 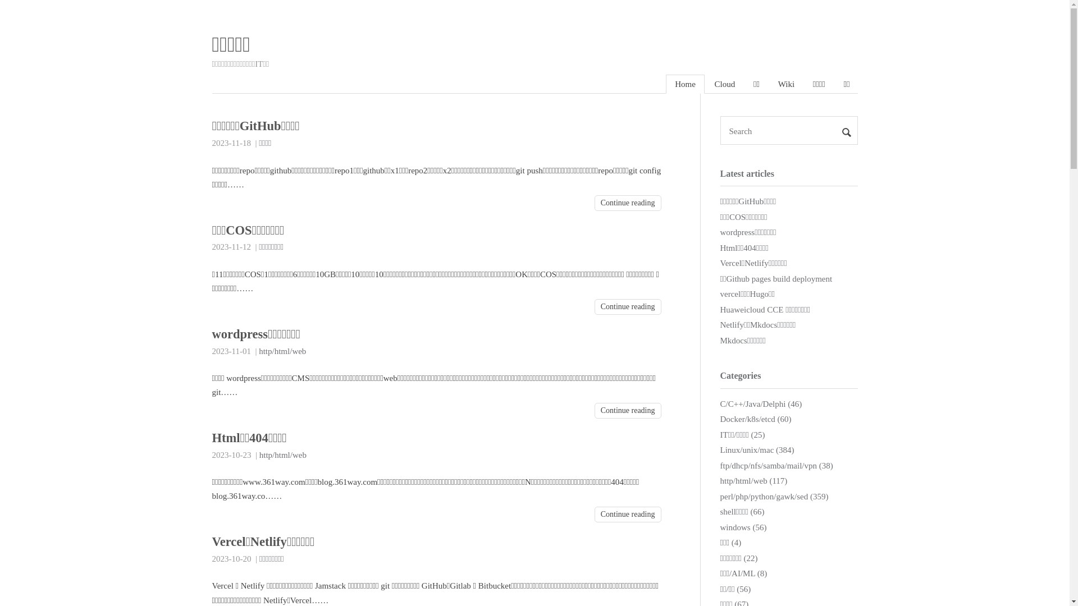 What do you see at coordinates (725, 84) in the screenshot?
I see `Cloud` at bounding box center [725, 84].